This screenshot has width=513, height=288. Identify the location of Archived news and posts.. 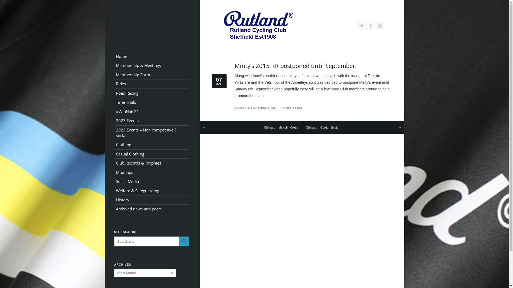
(152, 209).